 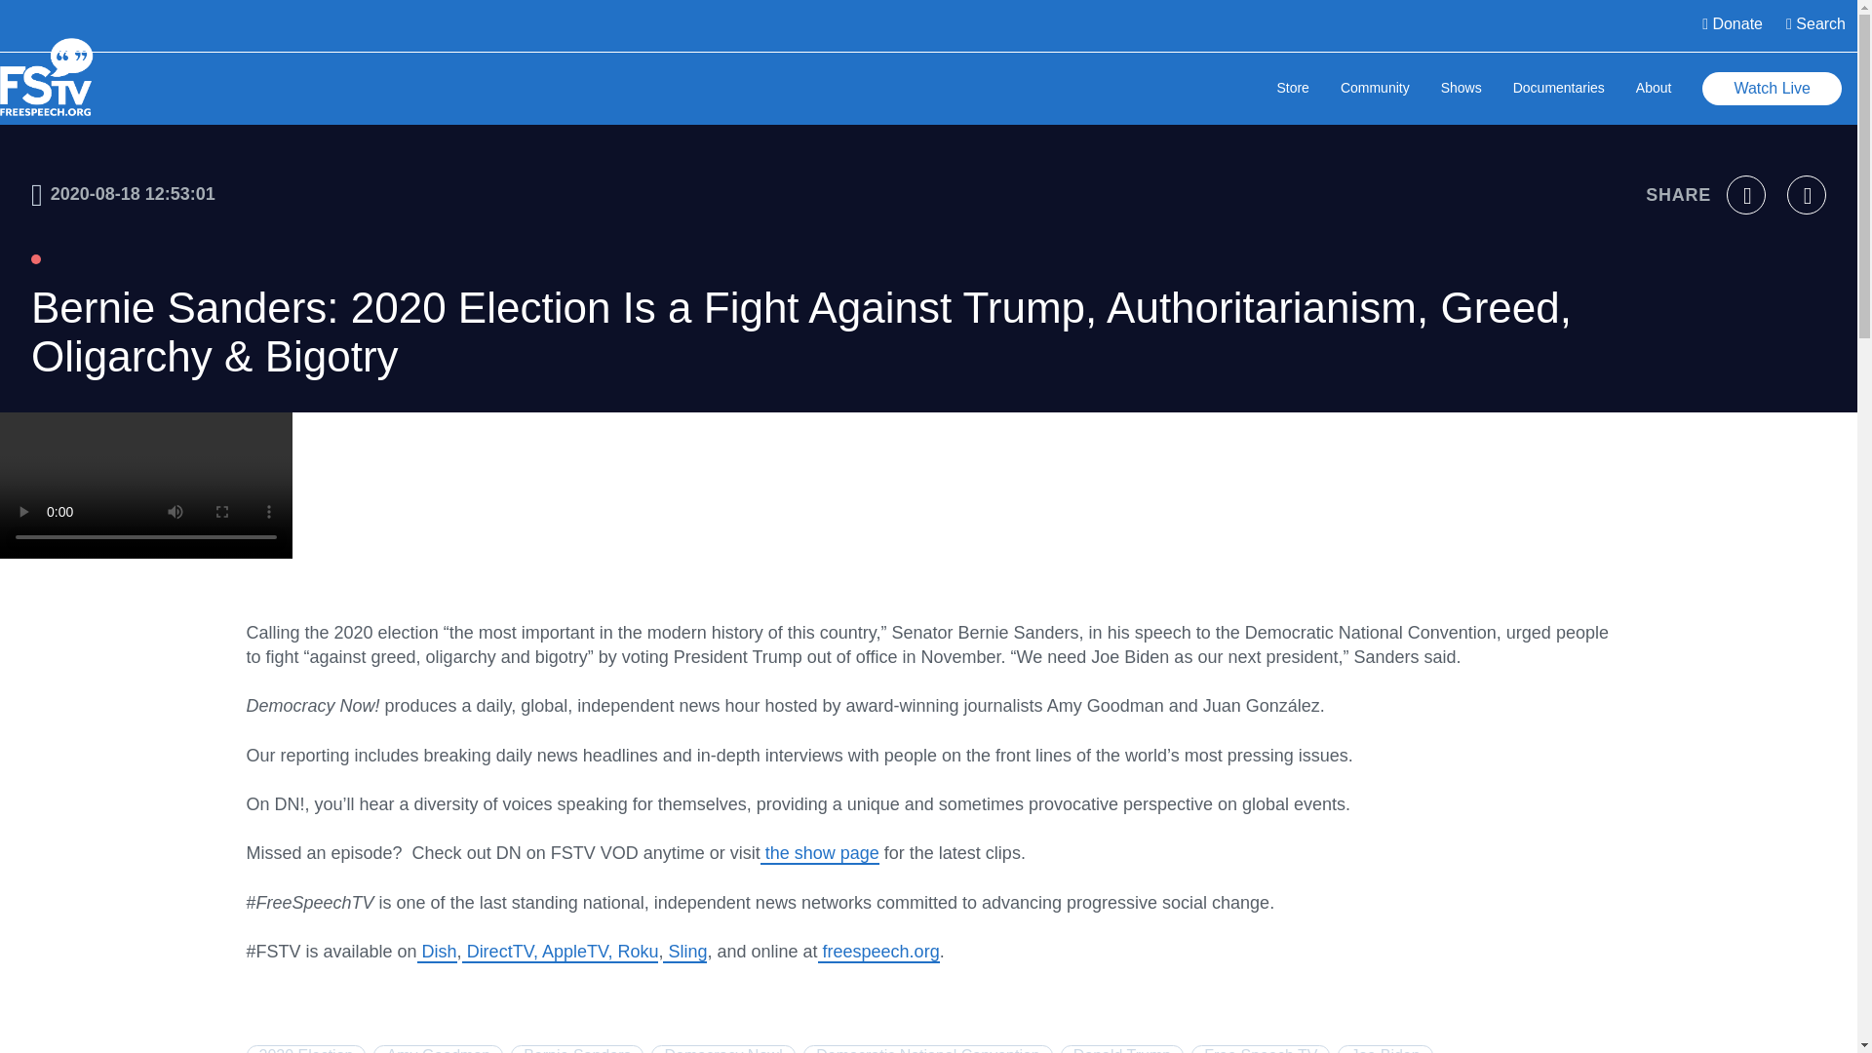 I want to click on Community, so click(x=1375, y=90).